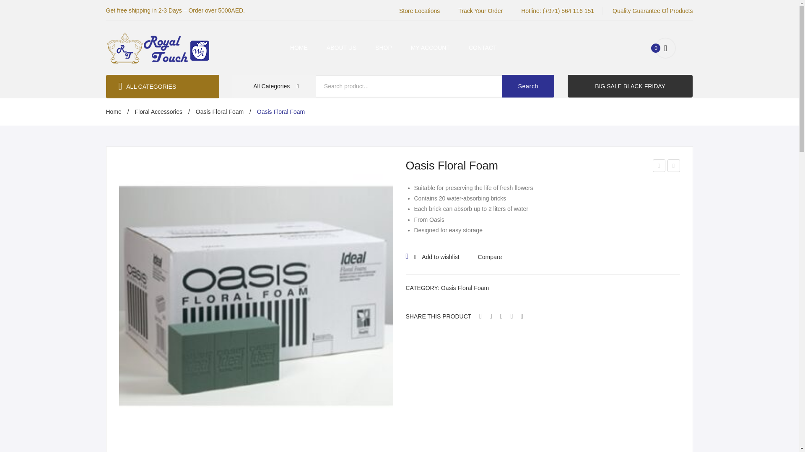 Image resolution: width=805 pixels, height=452 pixels. What do you see at coordinates (665, 48) in the screenshot?
I see `0` at bounding box center [665, 48].